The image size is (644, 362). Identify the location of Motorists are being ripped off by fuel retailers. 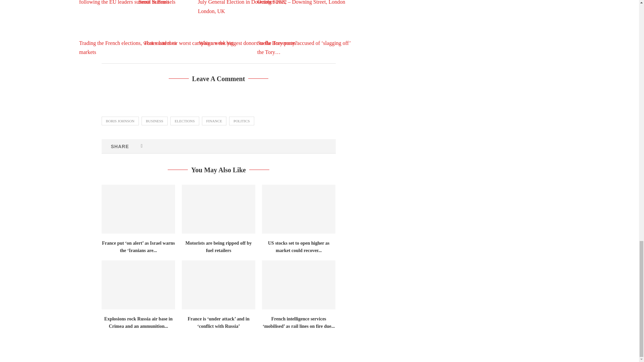
(319, 27).